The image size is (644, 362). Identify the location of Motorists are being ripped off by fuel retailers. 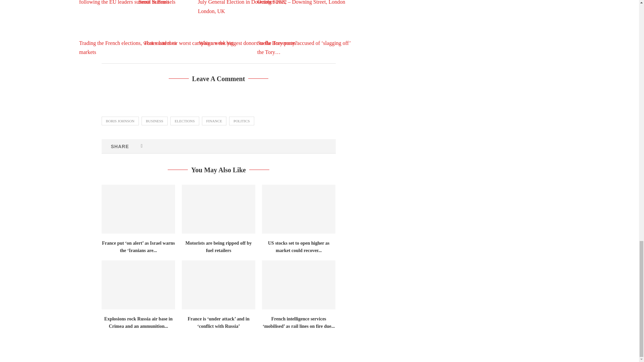
(319, 27).